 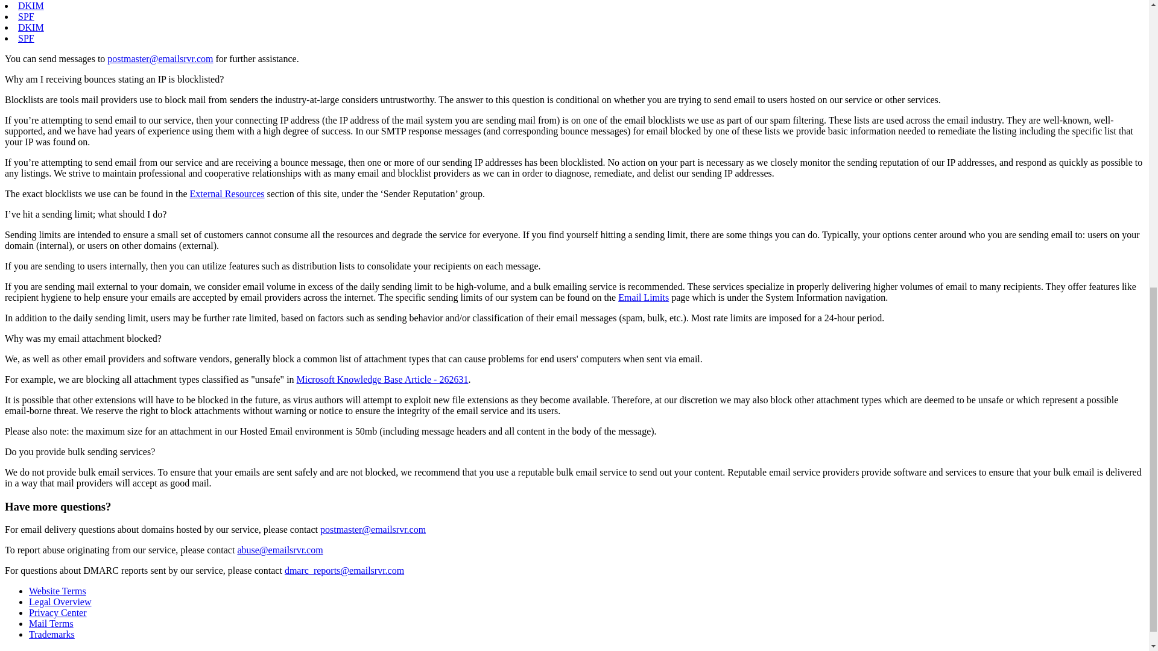 I want to click on Legal Overview, so click(x=60, y=602).